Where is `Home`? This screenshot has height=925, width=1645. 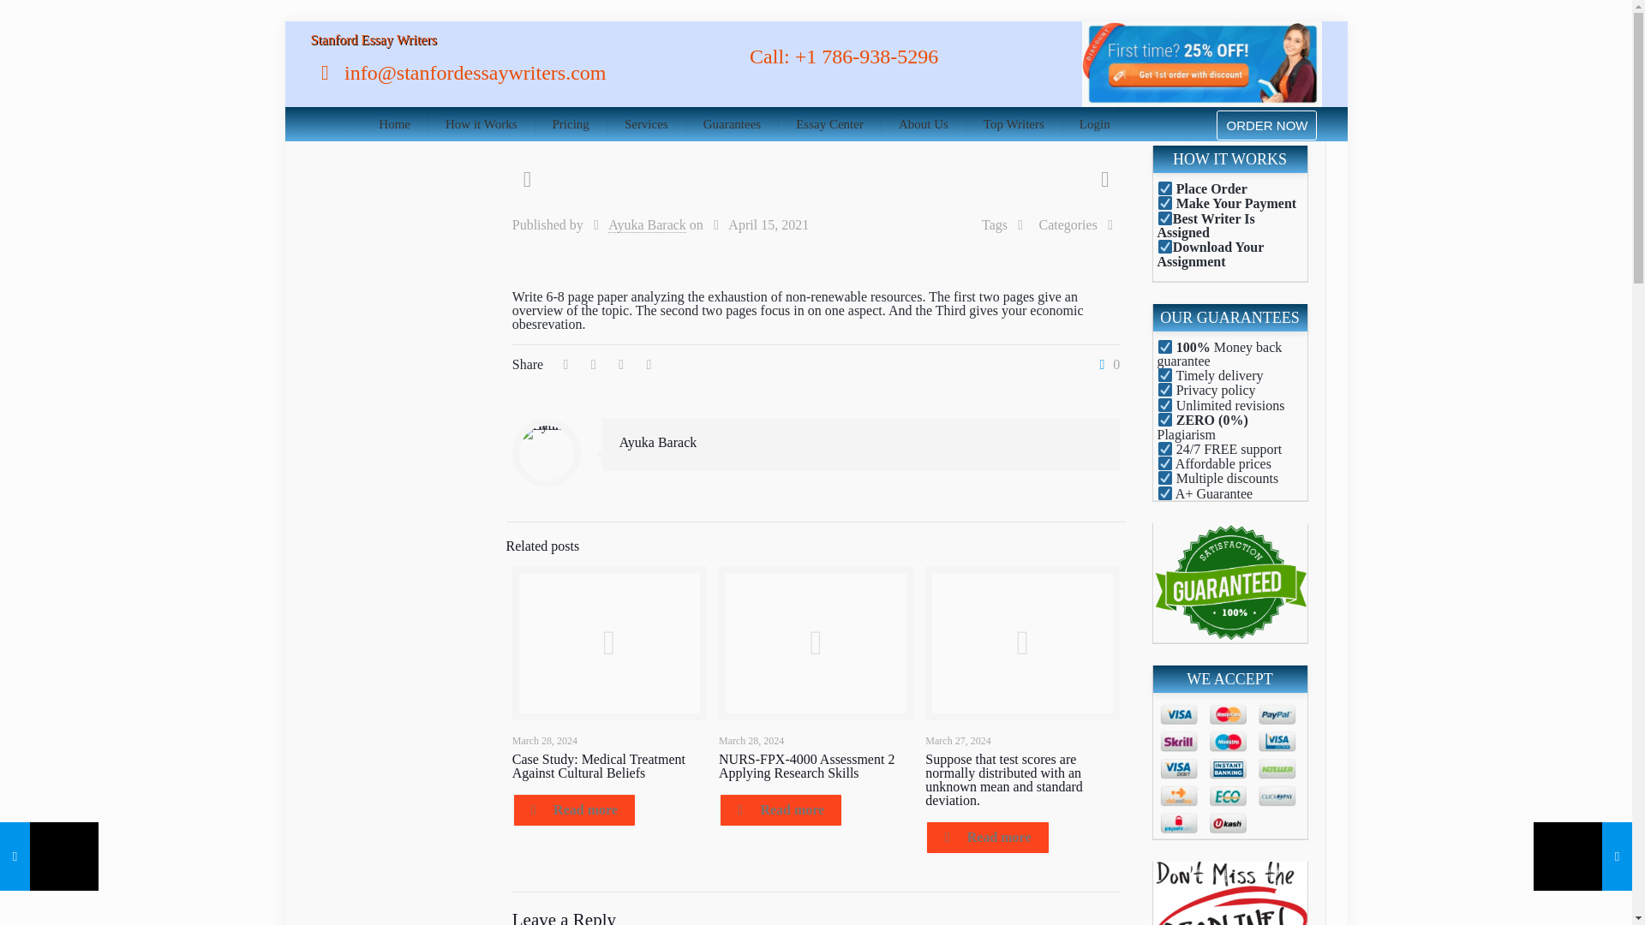 Home is located at coordinates (394, 124).